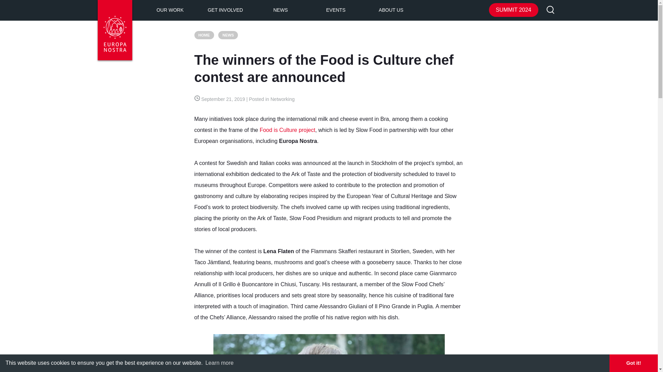 This screenshot has height=372, width=663. I want to click on Home, so click(204, 35).